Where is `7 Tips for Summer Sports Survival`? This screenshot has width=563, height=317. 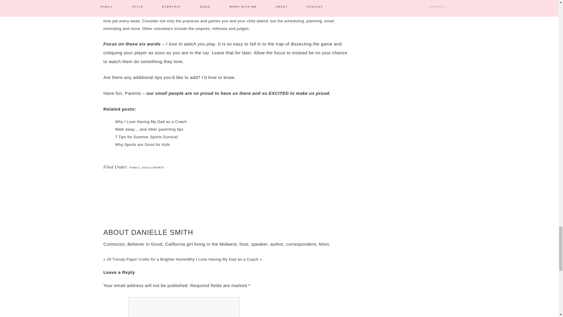
7 Tips for Summer Sports Survival is located at coordinates (146, 137).